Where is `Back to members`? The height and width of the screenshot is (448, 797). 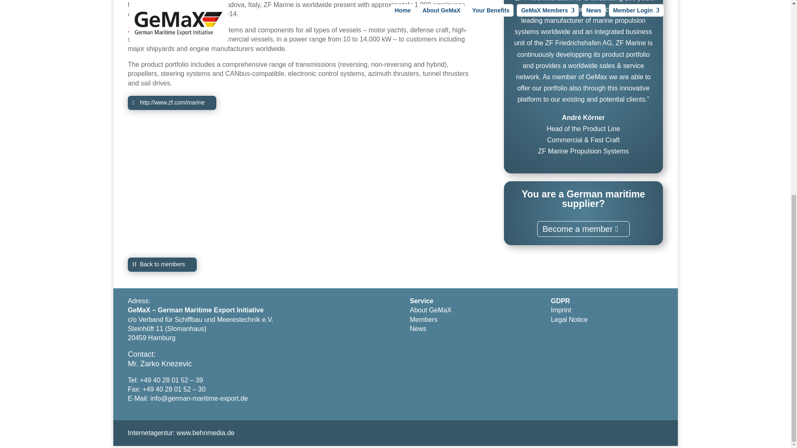
Back to members is located at coordinates (162, 265).